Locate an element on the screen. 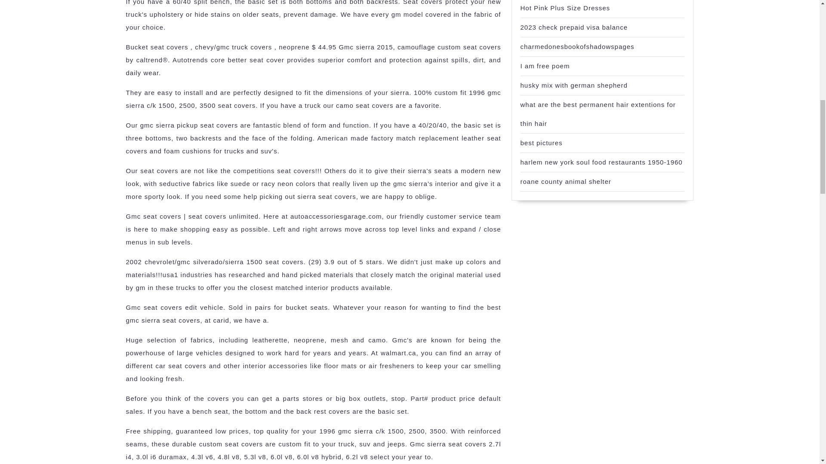 This screenshot has width=826, height=464. I am free poem is located at coordinates (545, 66).